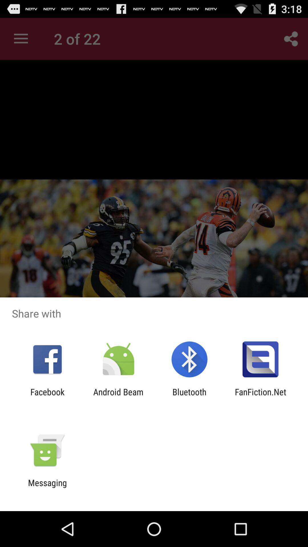 Image resolution: width=308 pixels, height=547 pixels. I want to click on click the item to the right of facebook item, so click(118, 397).